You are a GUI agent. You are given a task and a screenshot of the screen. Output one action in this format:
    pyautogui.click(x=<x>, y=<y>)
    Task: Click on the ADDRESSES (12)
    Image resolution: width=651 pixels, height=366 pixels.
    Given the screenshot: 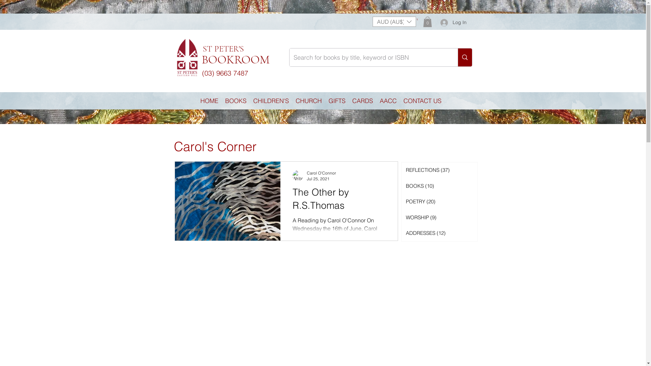 What is the action you would take?
    pyautogui.click(x=439, y=233)
    